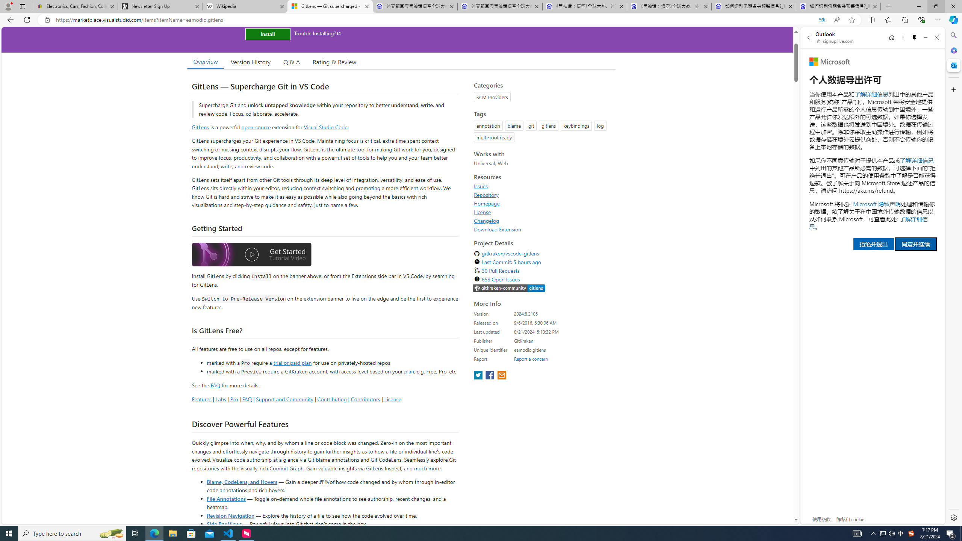  Describe the element at coordinates (509, 288) in the screenshot. I see `https://slack.gitkraken.com//` at that location.